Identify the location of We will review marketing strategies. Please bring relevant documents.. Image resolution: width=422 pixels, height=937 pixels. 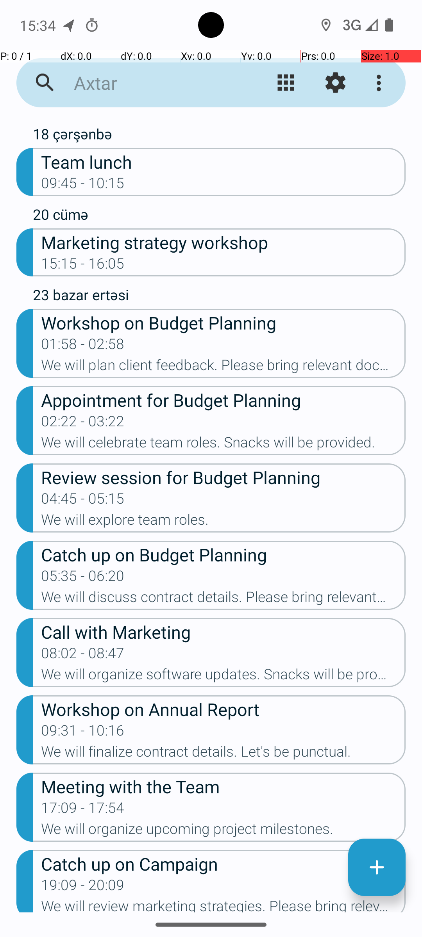
(224, 905).